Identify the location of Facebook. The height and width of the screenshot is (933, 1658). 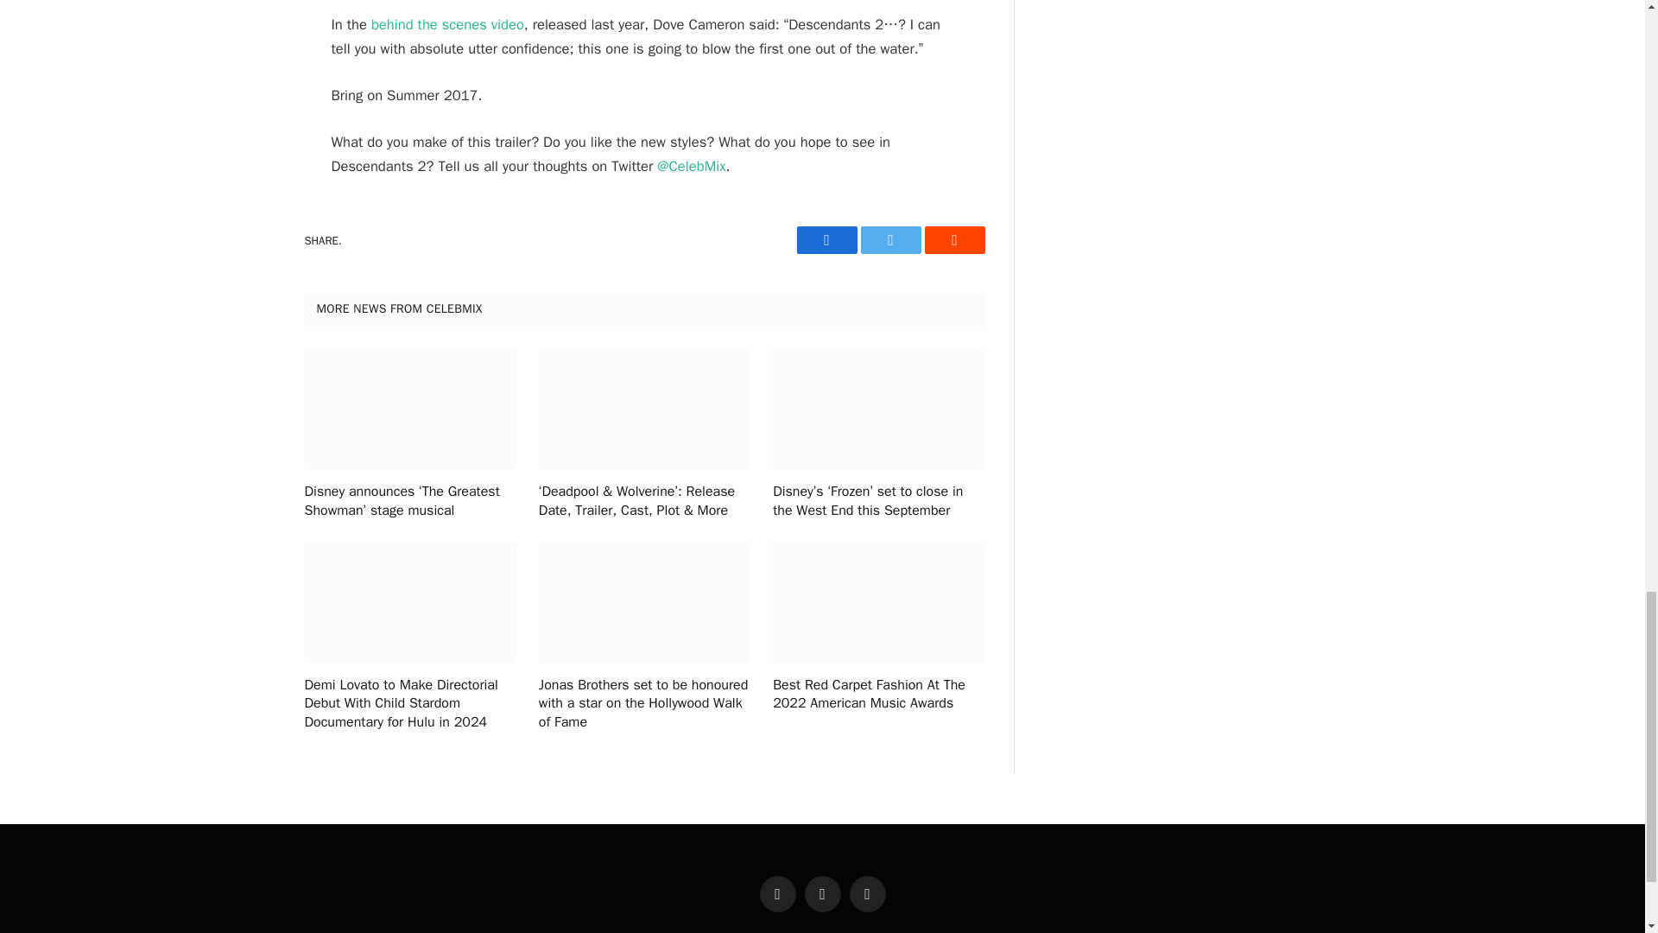
(826, 240).